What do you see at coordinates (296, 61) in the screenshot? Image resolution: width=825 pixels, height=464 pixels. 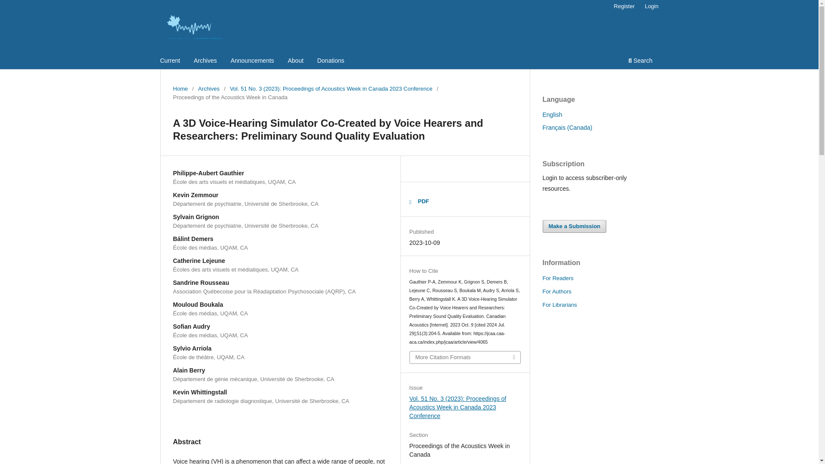 I see `About` at bounding box center [296, 61].